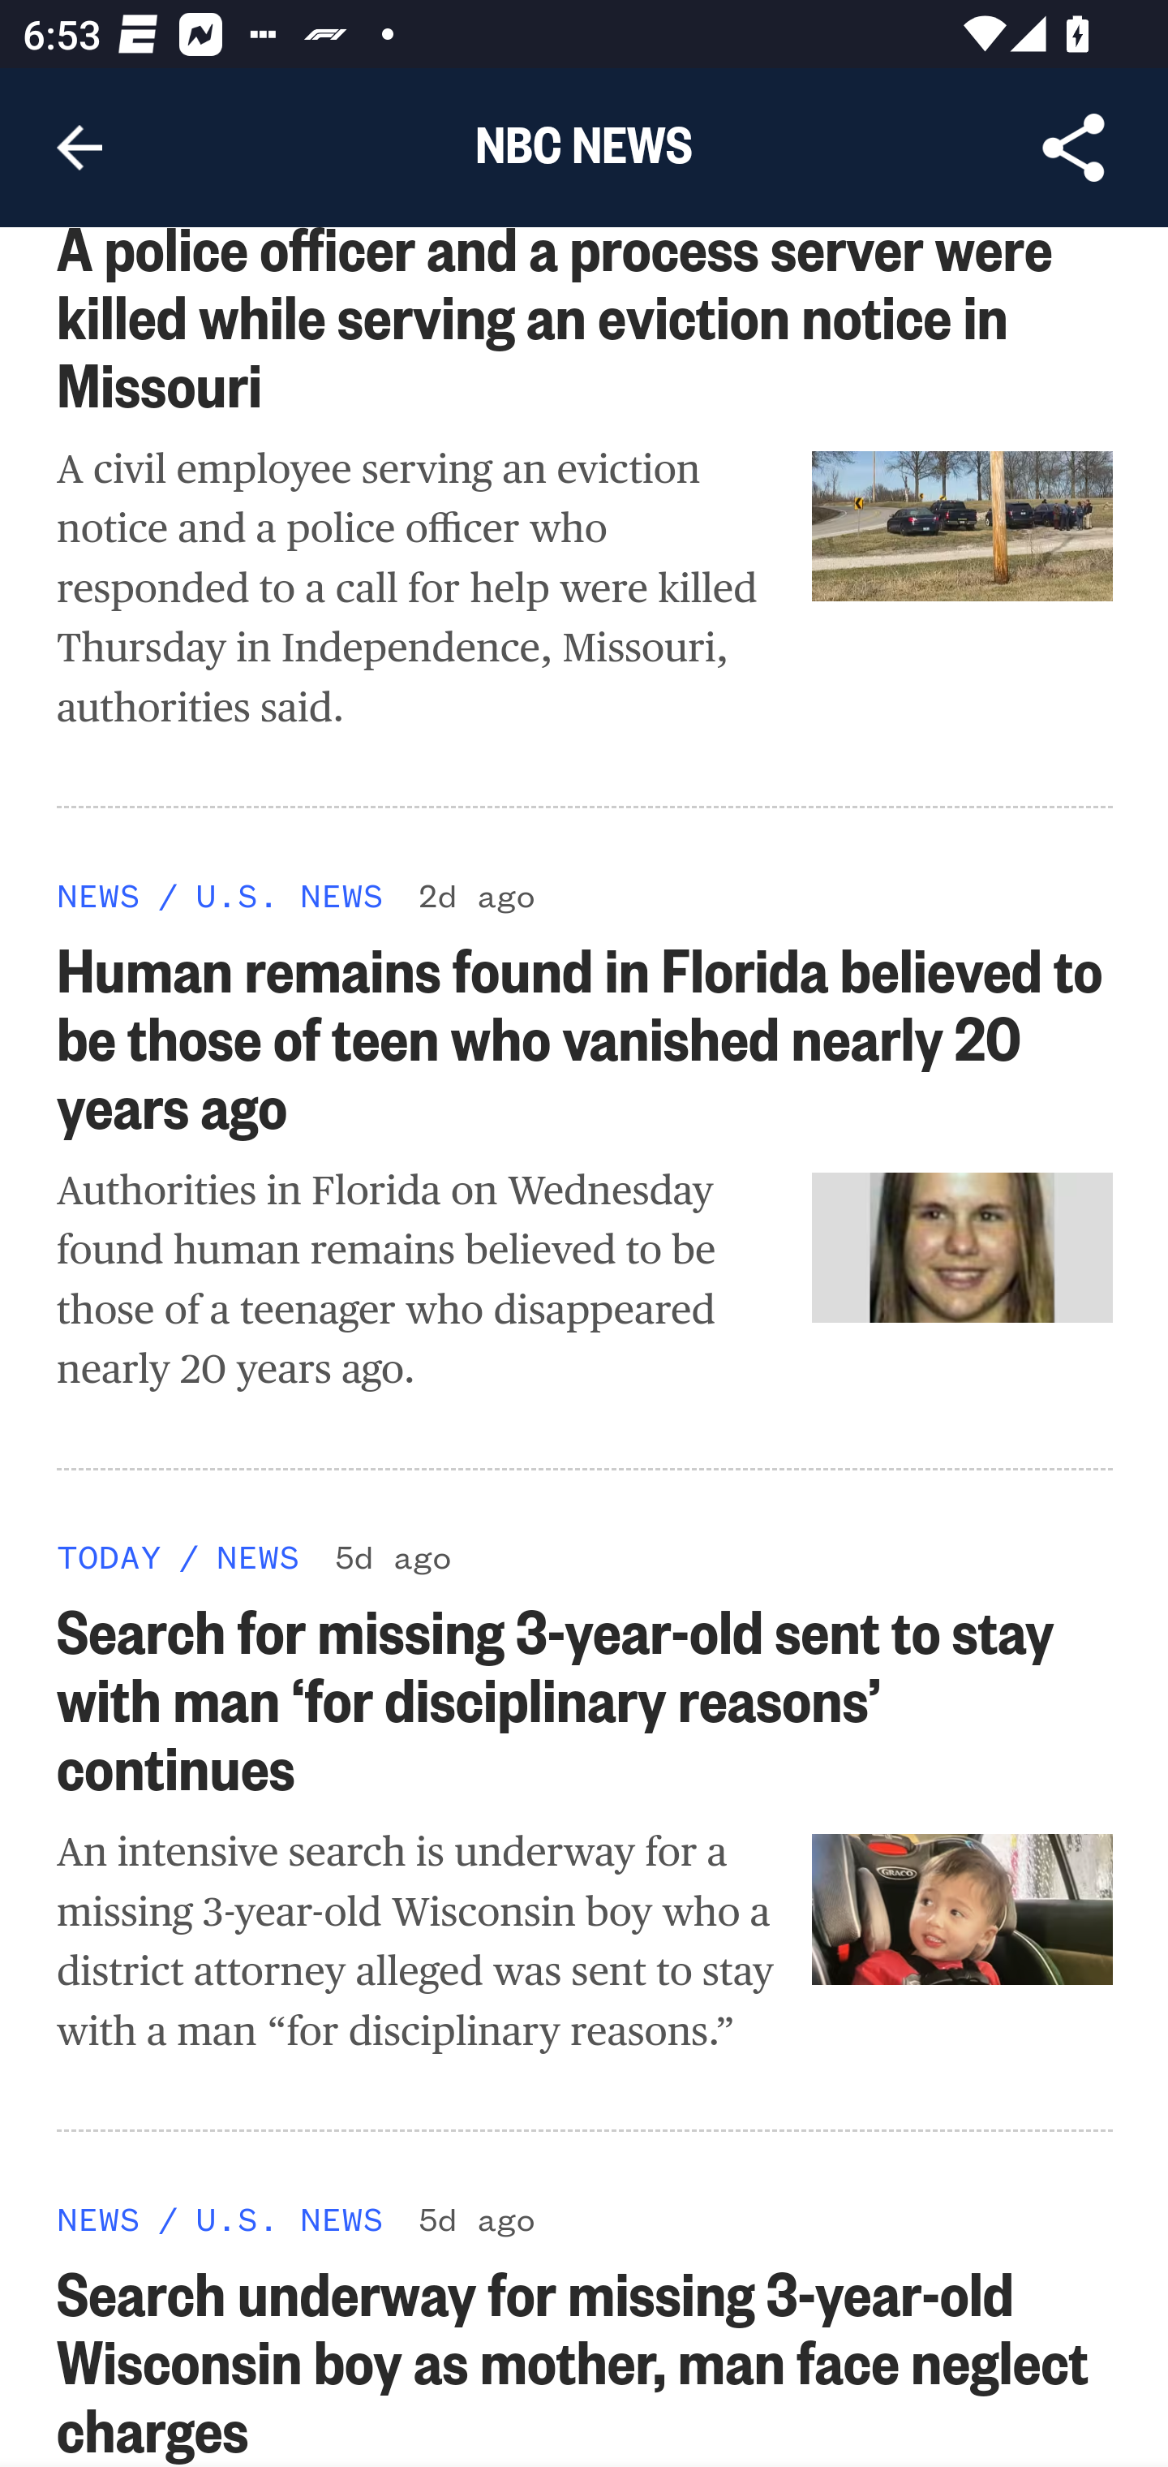 The height and width of the screenshot is (2467, 1168). I want to click on Share Article, button, so click(1074, 148).